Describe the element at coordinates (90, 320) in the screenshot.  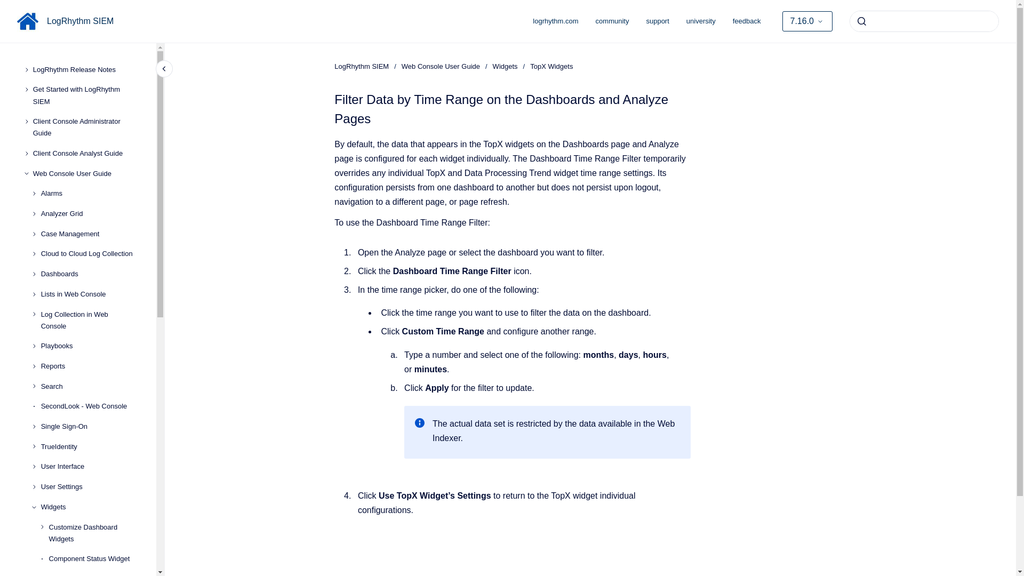
I see `Log Collection in Web Console` at that location.